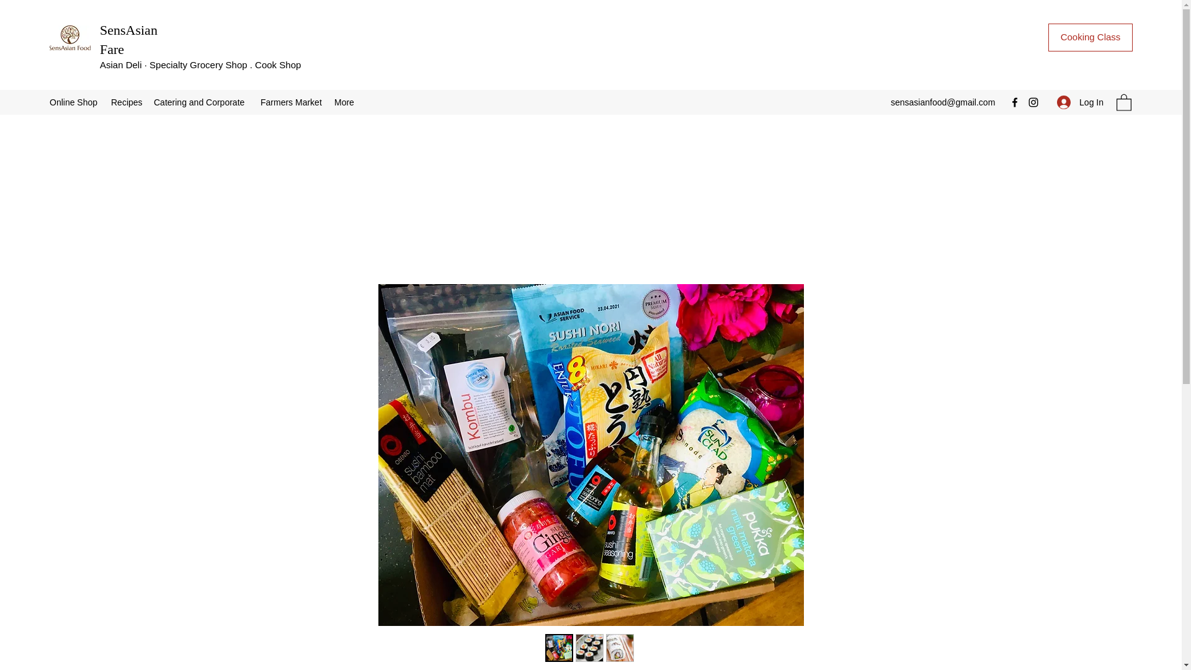 The width and height of the screenshot is (1191, 670). What do you see at coordinates (1090, 37) in the screenshot?
I see `Cooking Class` at bounding box center [1090, 37].